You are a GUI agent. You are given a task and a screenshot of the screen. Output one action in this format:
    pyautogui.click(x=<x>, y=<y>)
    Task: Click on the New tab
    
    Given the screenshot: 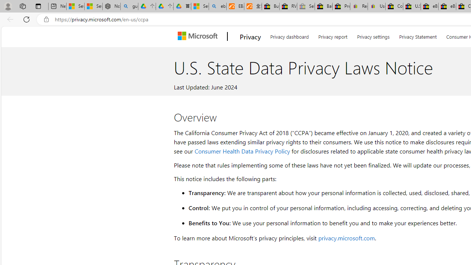 What is the action you would take?
    pyautogui.click(x=57, y=7)
    